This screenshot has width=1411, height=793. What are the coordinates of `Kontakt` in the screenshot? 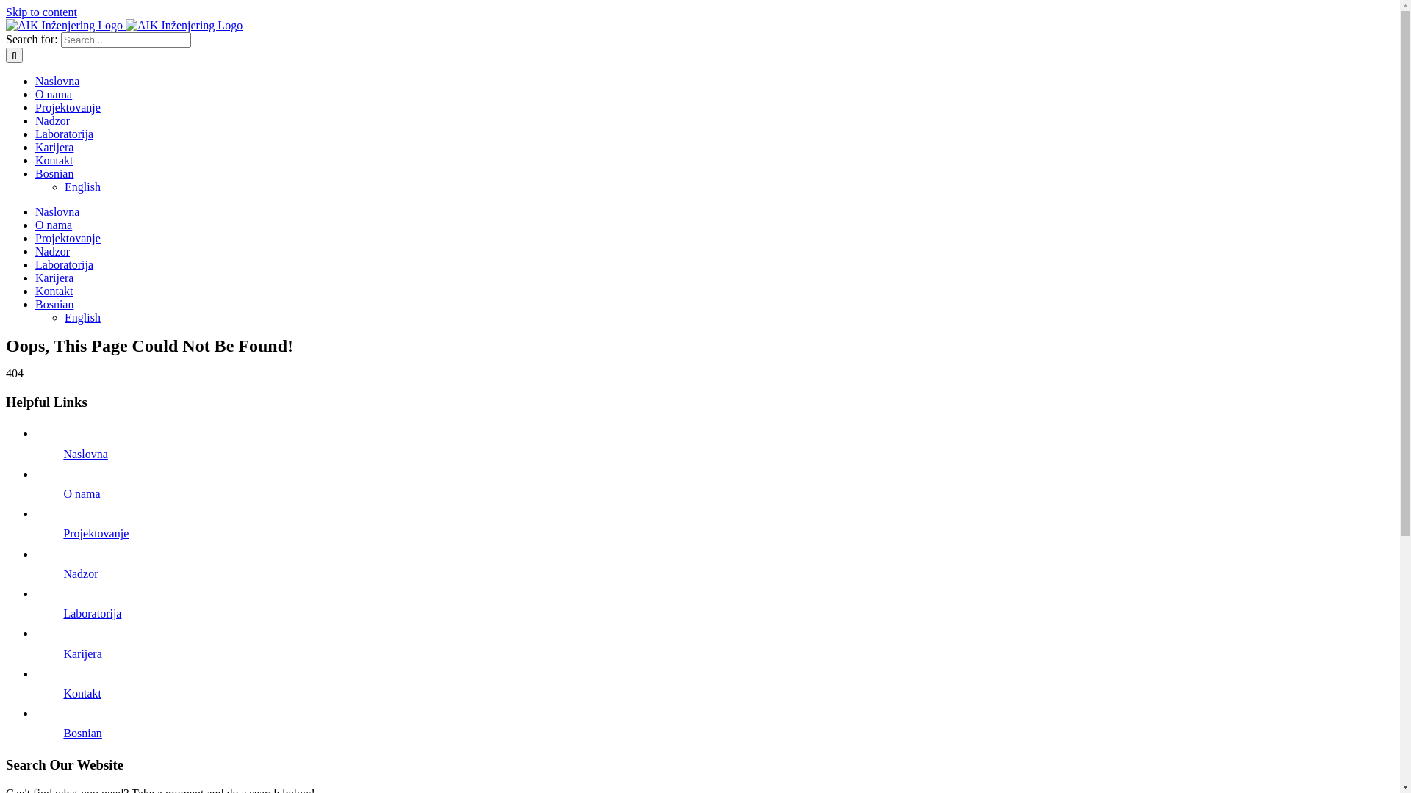 It's located at (54, 291).